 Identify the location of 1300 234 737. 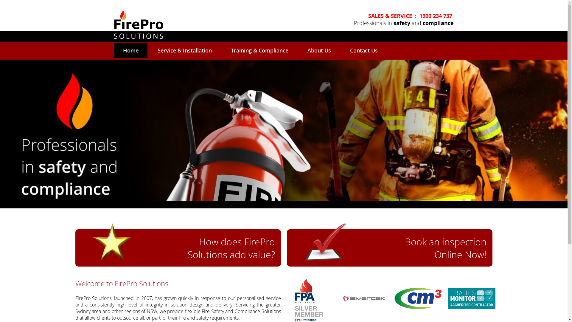
(436, 16).